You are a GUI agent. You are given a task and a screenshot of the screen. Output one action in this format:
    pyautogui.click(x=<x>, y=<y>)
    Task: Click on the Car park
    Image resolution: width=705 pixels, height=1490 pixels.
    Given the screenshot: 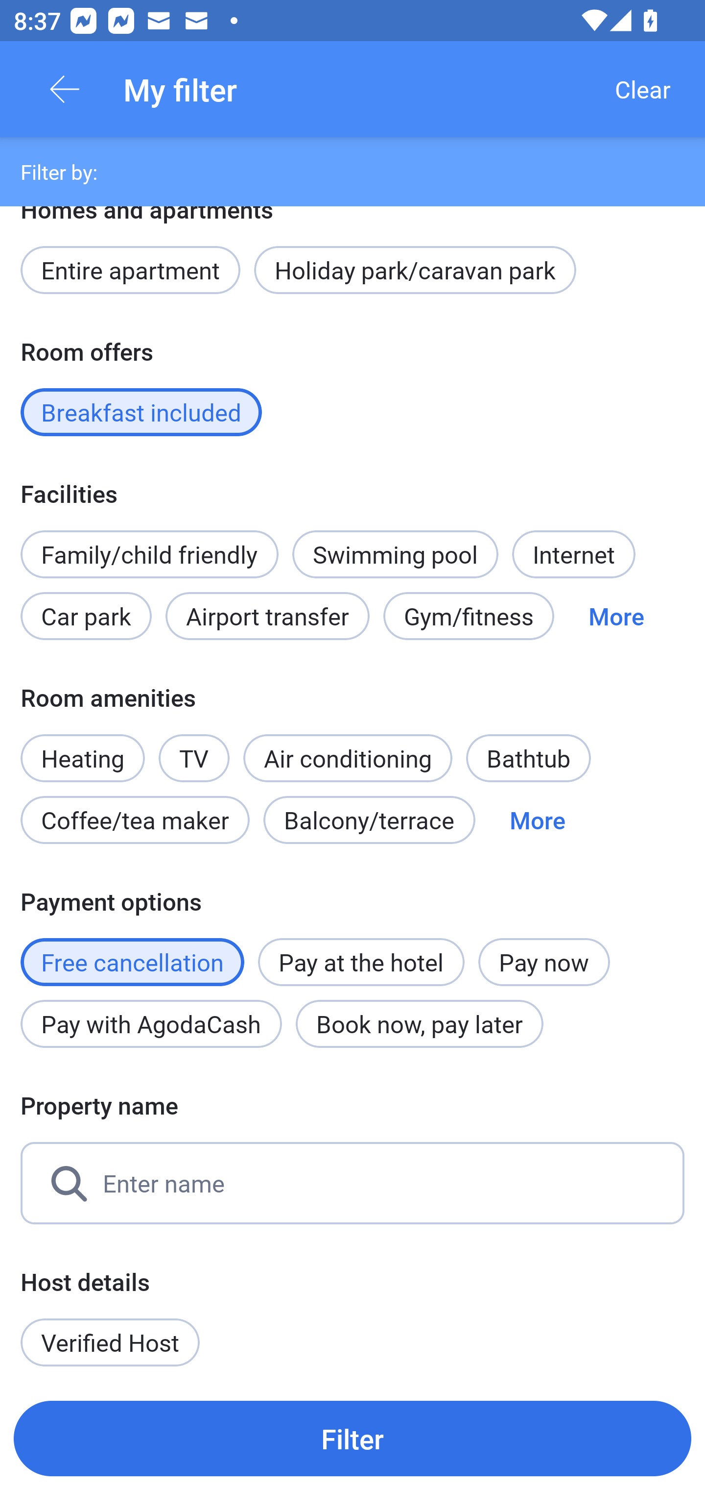 What is the action you would take?
    pyautogui.click(x=86, y=616)
    